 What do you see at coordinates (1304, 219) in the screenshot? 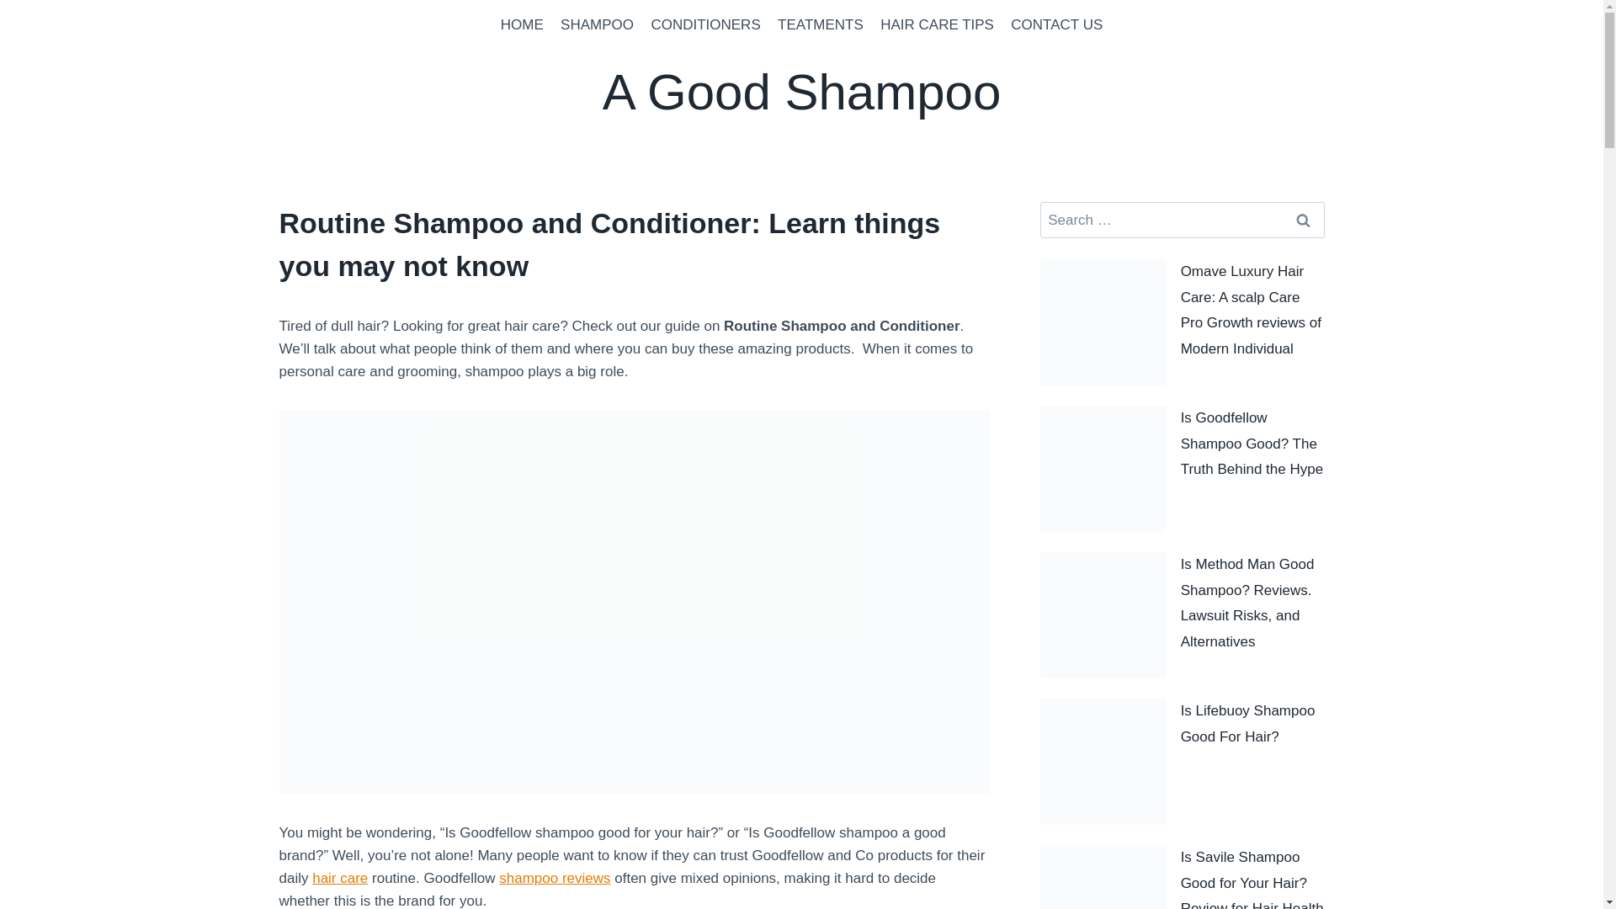
I see `Search` at bounding box center [1304, 219].